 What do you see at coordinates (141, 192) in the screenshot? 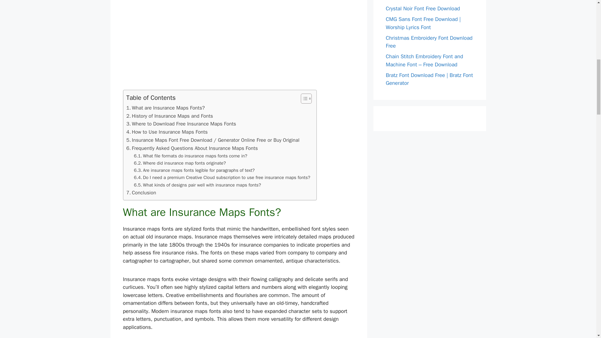
I see `Conclusion` at bounding box center [141, 192].